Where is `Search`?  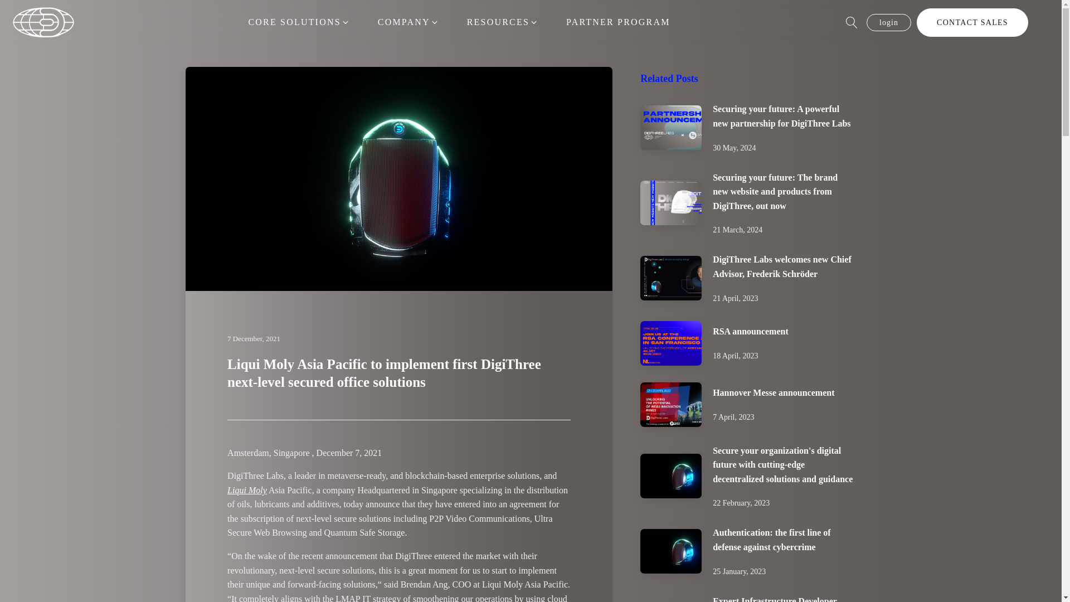
Search is located at coordinates (17, 6).